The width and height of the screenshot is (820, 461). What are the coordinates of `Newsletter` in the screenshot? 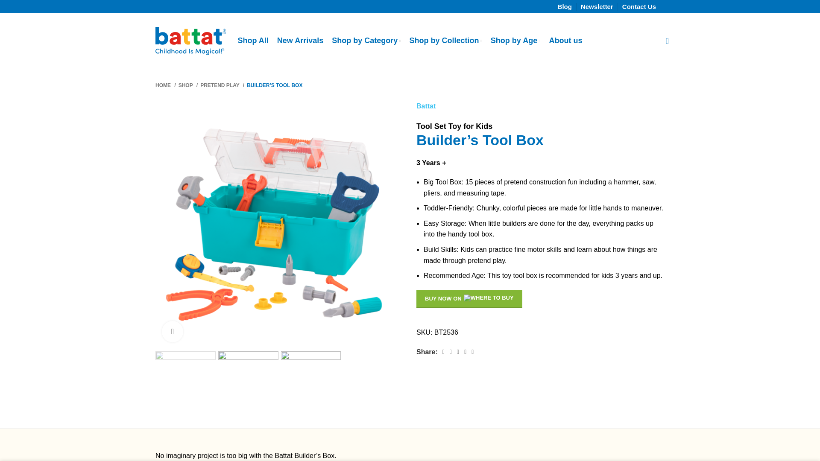 It's located at (597, 8).